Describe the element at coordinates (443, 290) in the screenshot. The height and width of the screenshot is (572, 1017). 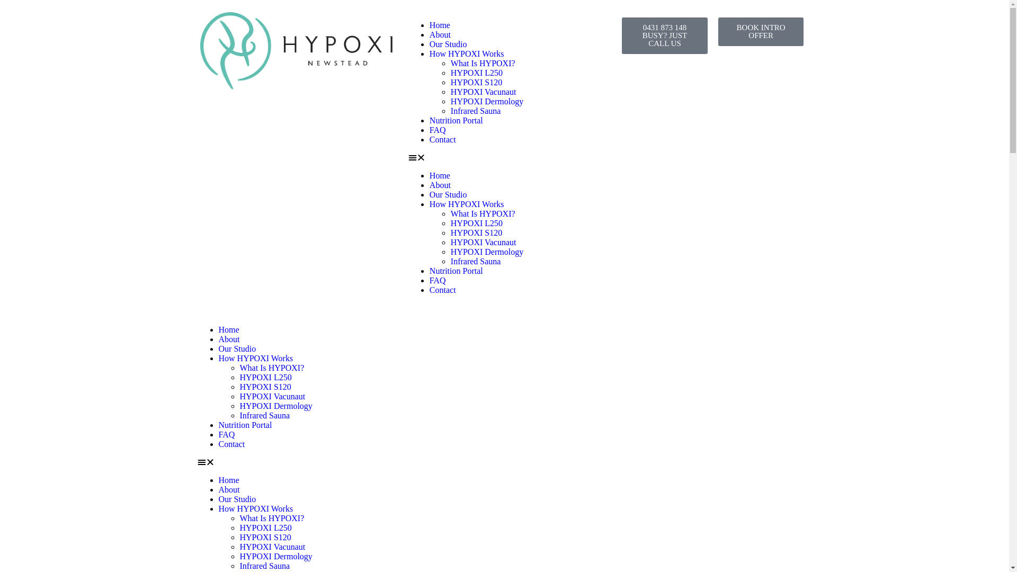
I see `Contact` at that location.